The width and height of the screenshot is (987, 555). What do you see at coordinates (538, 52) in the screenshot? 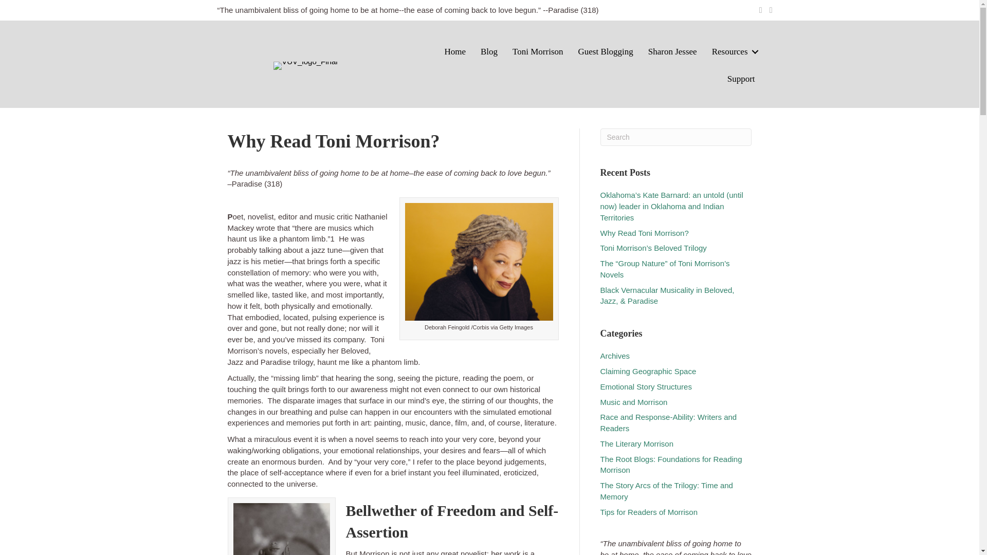
I see `Toni Morrison` at bounding box center [538, 52].